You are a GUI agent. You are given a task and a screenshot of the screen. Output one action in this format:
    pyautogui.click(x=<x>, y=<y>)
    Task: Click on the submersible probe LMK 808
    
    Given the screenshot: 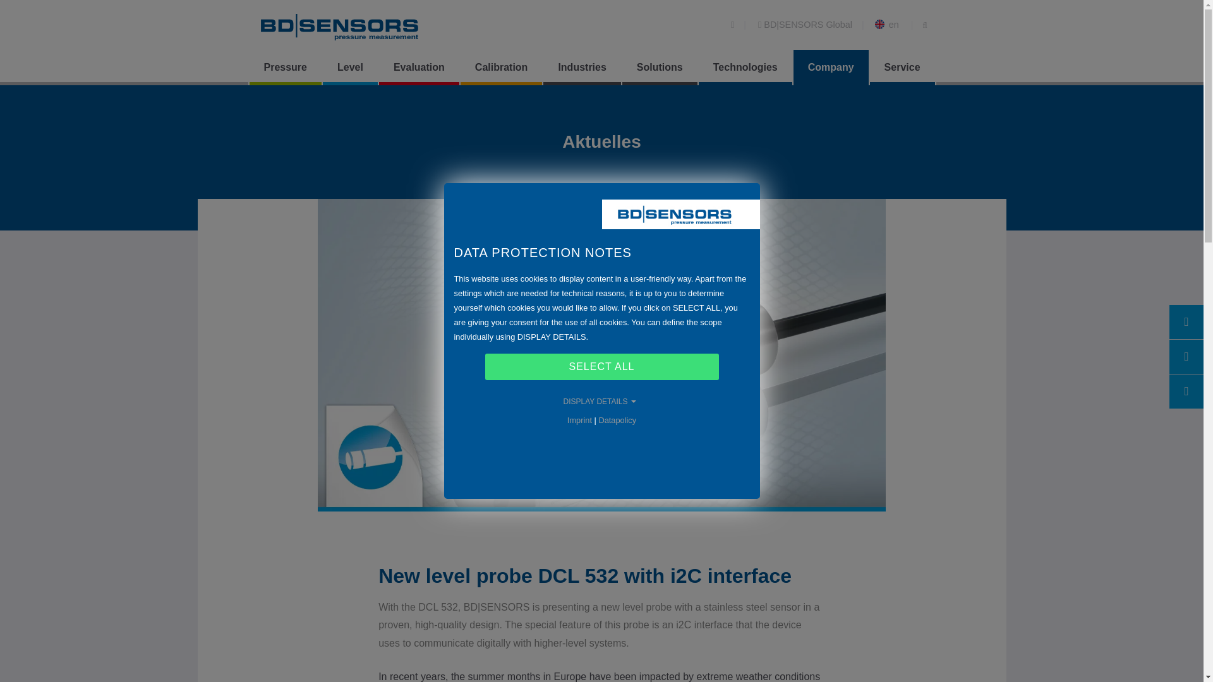 What is the action you would take?
    pyautogui.click(x=634, y=100)
    